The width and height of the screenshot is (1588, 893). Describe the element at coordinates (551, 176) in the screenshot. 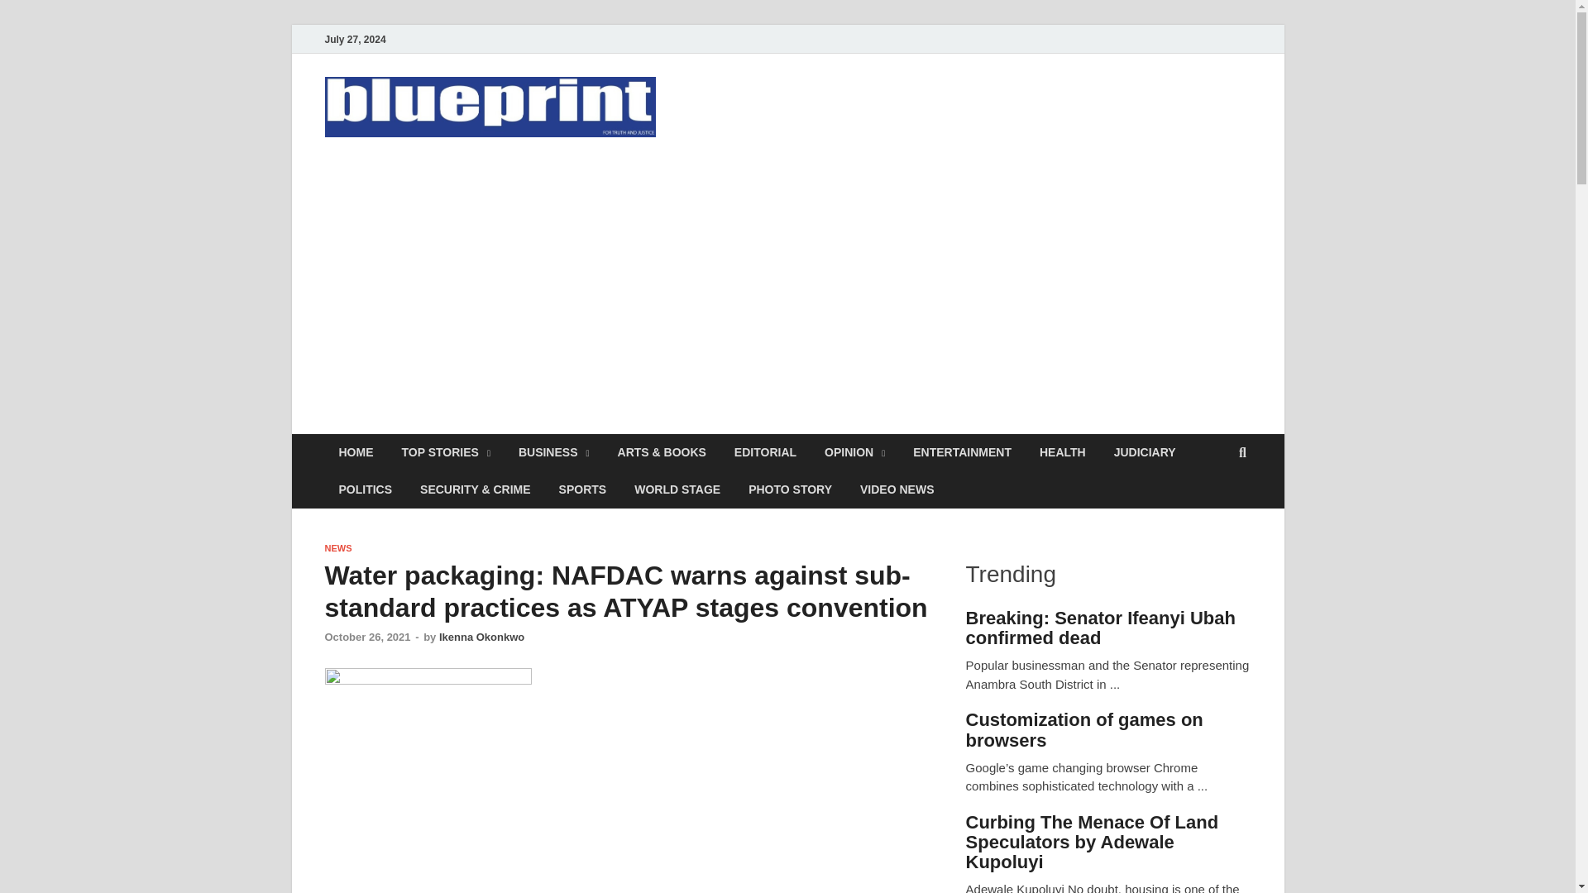

I see `Blueprint Newspapers Limited` at that location.